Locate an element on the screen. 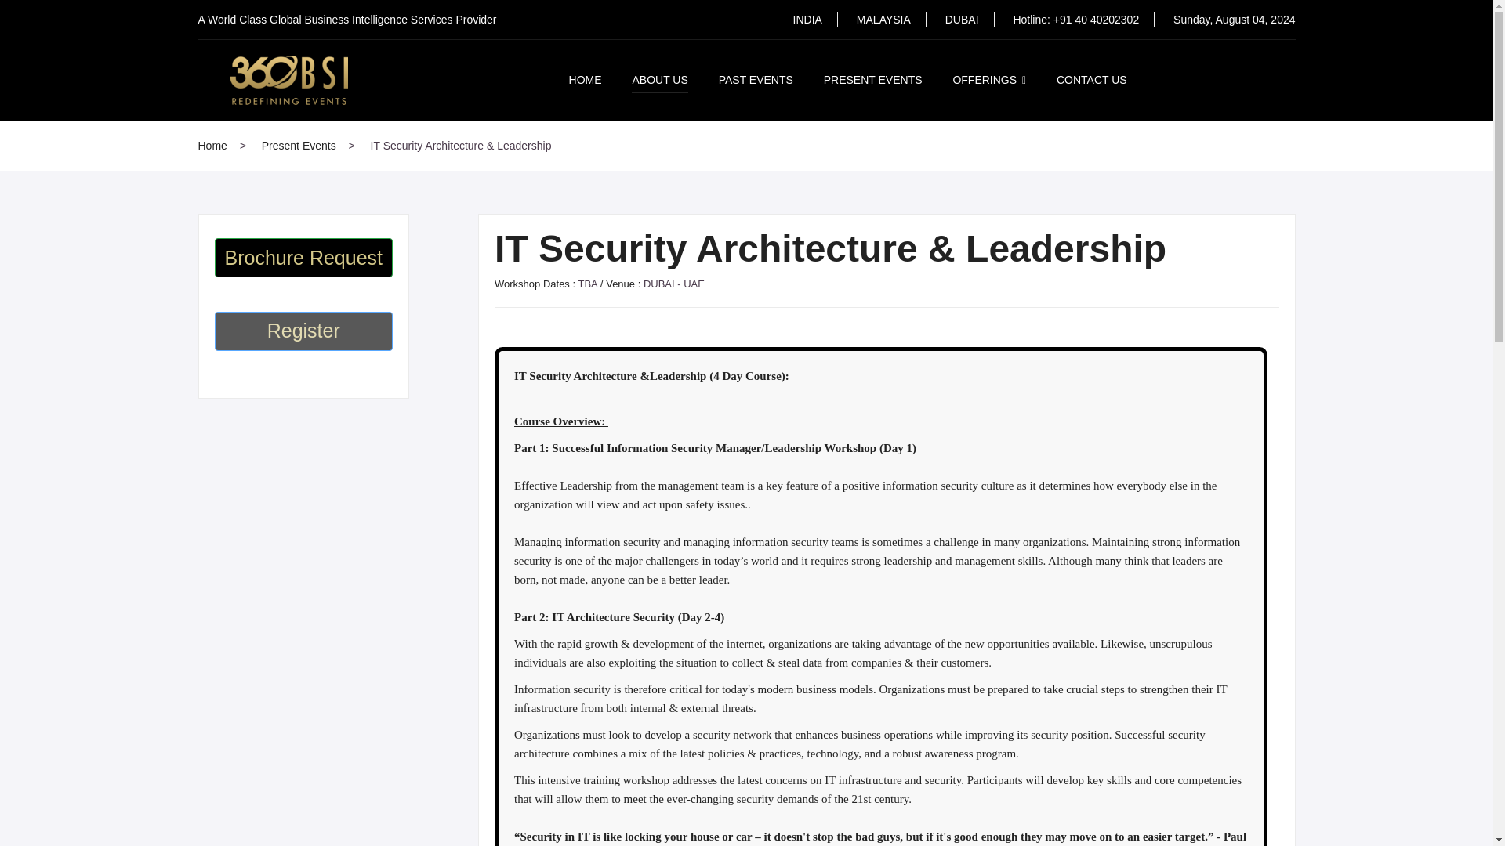 The image size is (1505, 846). INDIA is located at coordinates (807, 20).